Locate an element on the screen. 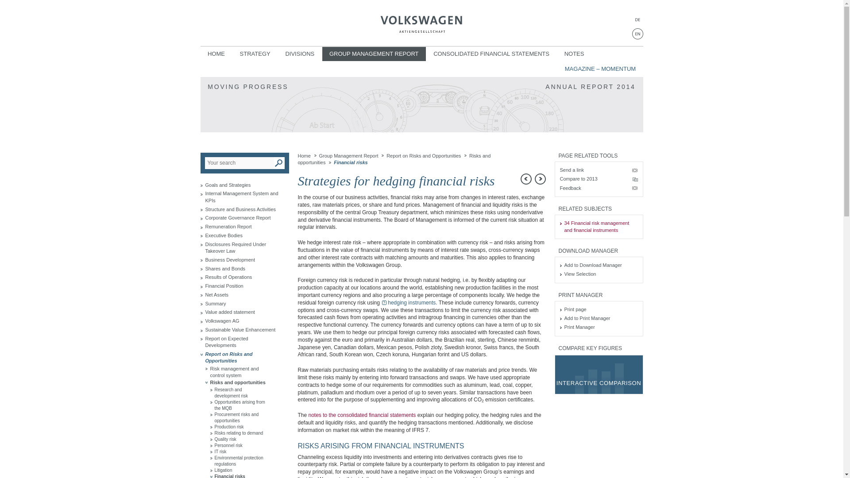 This screenshot has height=478, width=850. GROUP MANAGEMENT REPORT is located at coordinates (374, 54).